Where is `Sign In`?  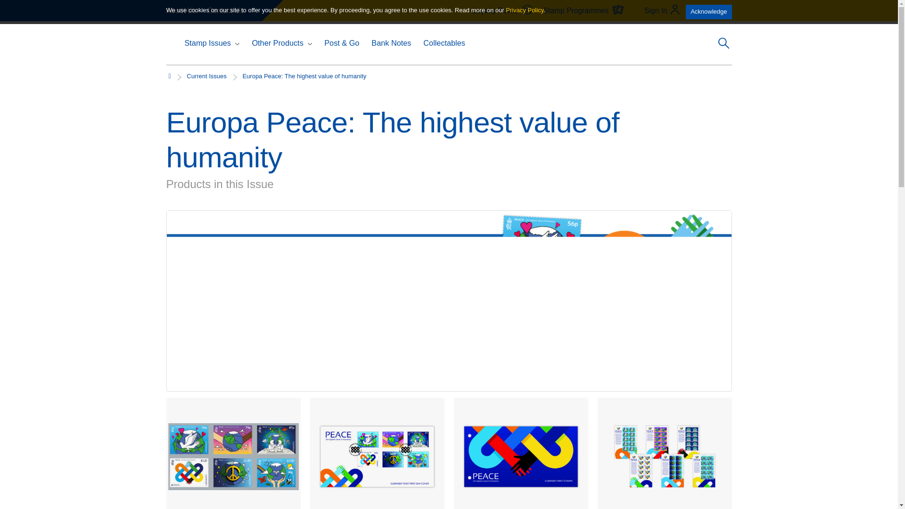 Sign In is located at coordinates (662, 10).